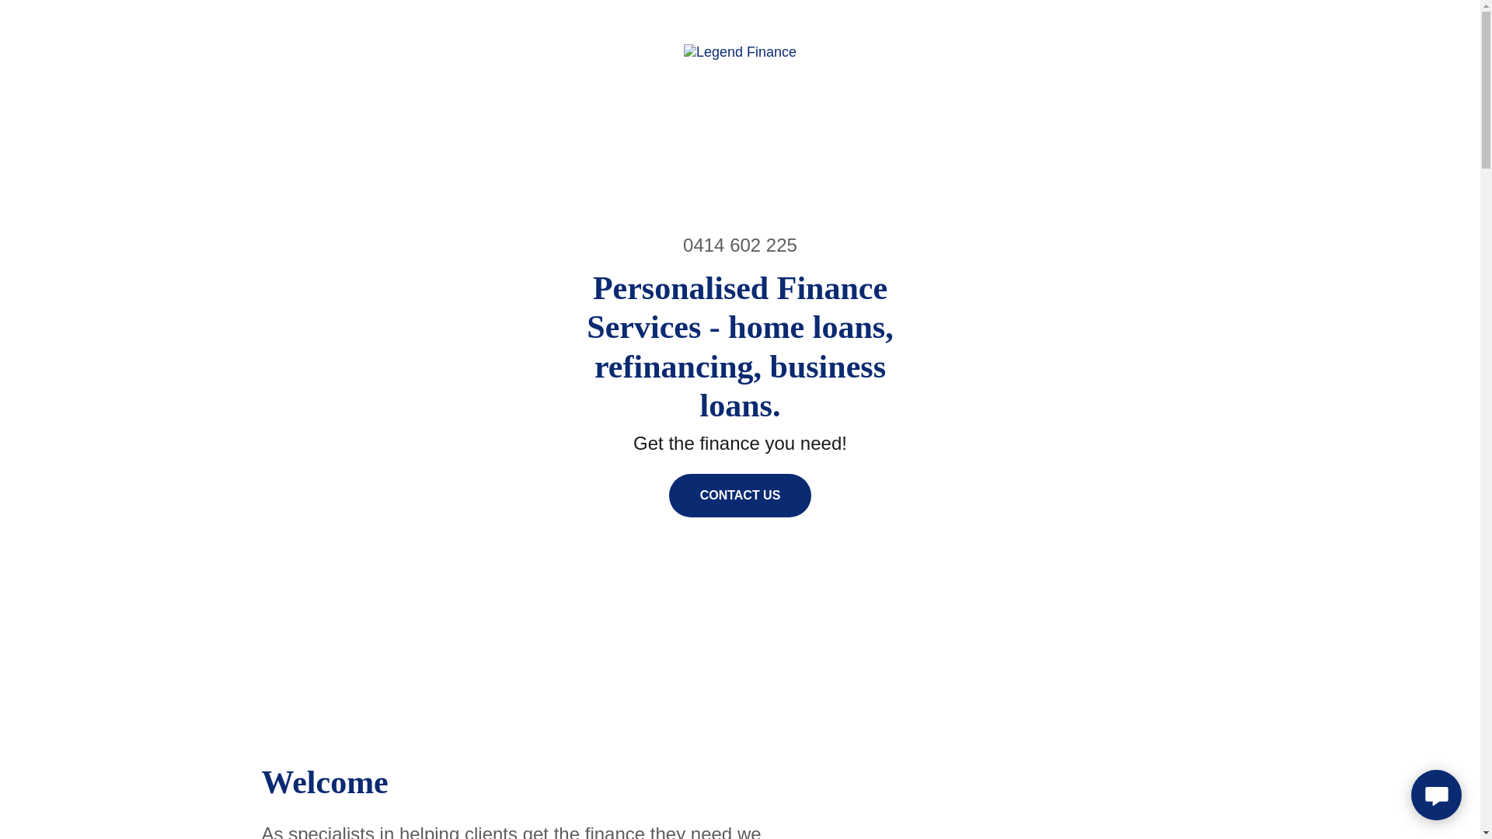 This screenshot has height=839, width=1492. What do you see at coordinates (740, 51) in the screenshot?
I see `Legend Finance` at bounding box center [740, 51].